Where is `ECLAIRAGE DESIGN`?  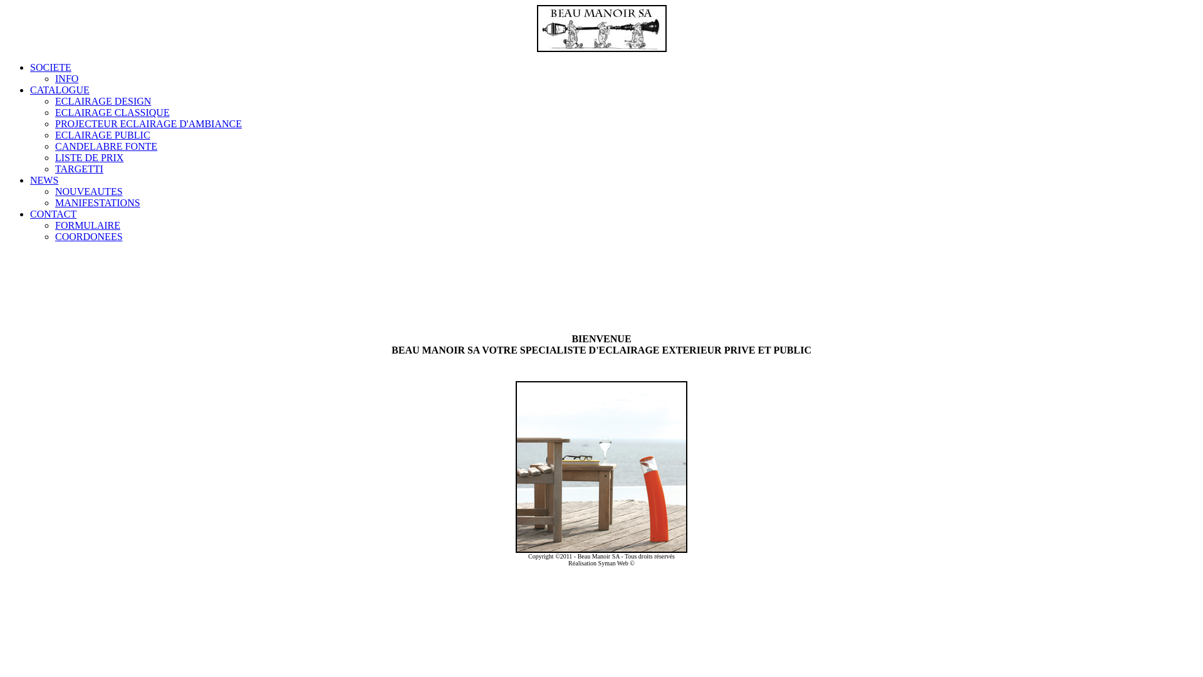
ECLAIRAGE DESIGN is located at coordinates (103, 102).